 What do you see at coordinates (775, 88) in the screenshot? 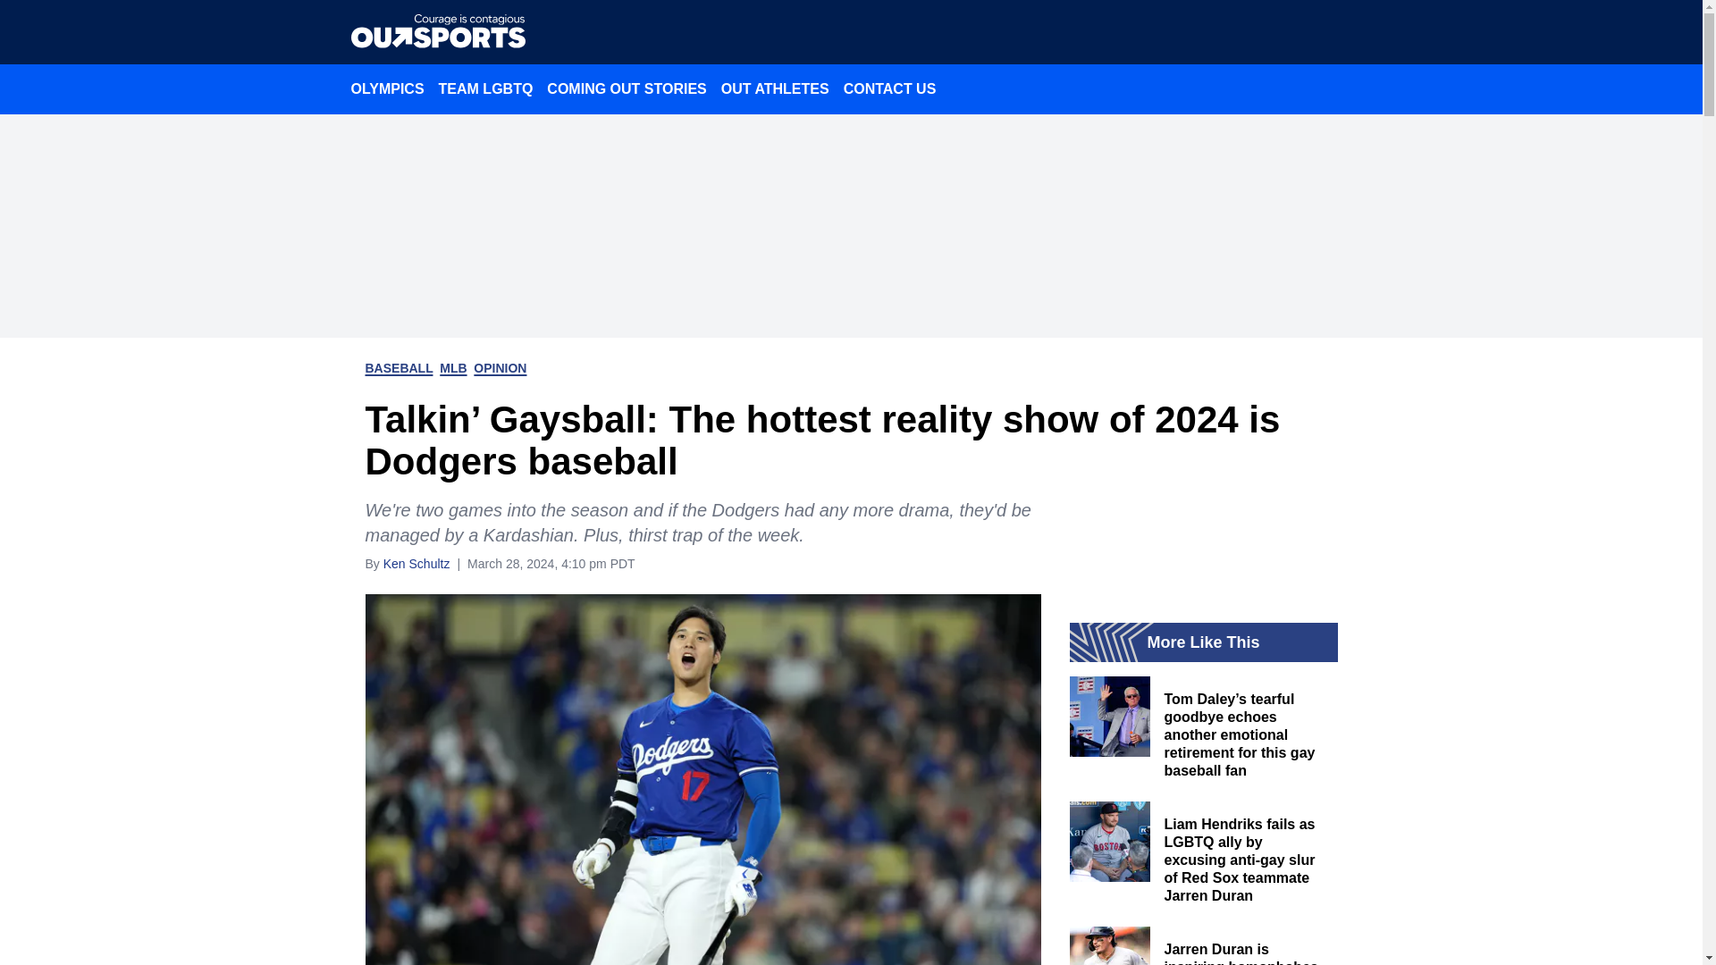
I see `OUT ATHLETES` at bounding box center [775, 88].